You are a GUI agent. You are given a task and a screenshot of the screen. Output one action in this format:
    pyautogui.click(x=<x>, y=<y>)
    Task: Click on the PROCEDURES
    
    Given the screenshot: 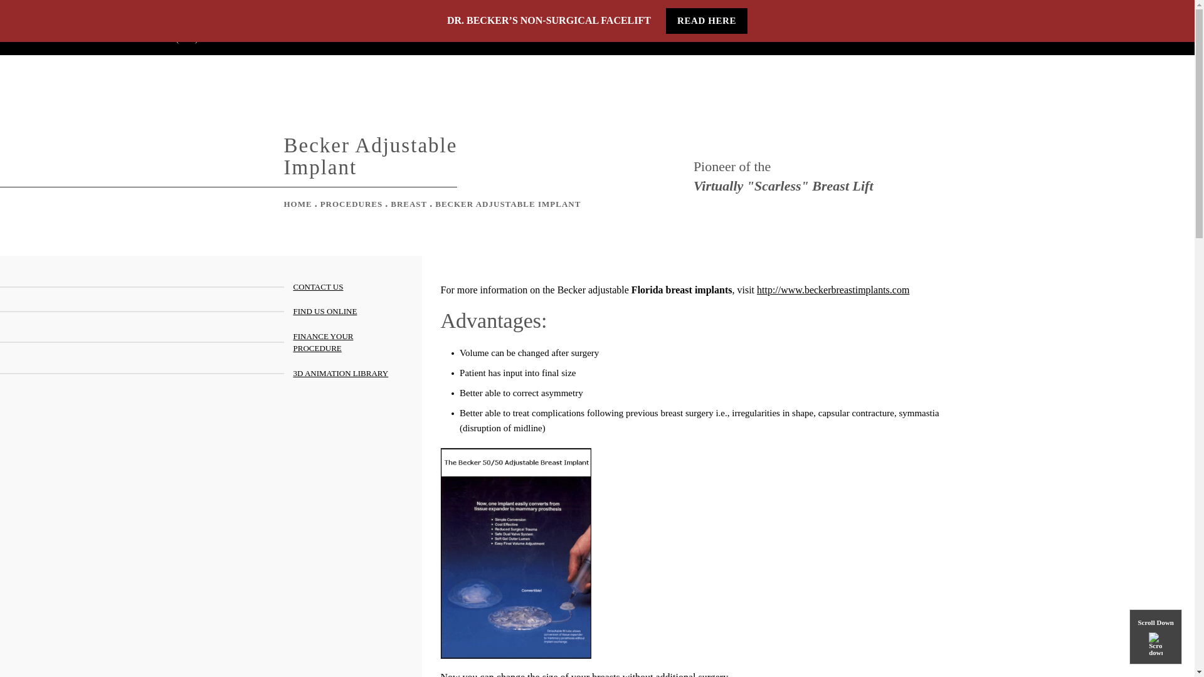 What is the action you would take?
    pyautogui.click(x=409, y=28)
    